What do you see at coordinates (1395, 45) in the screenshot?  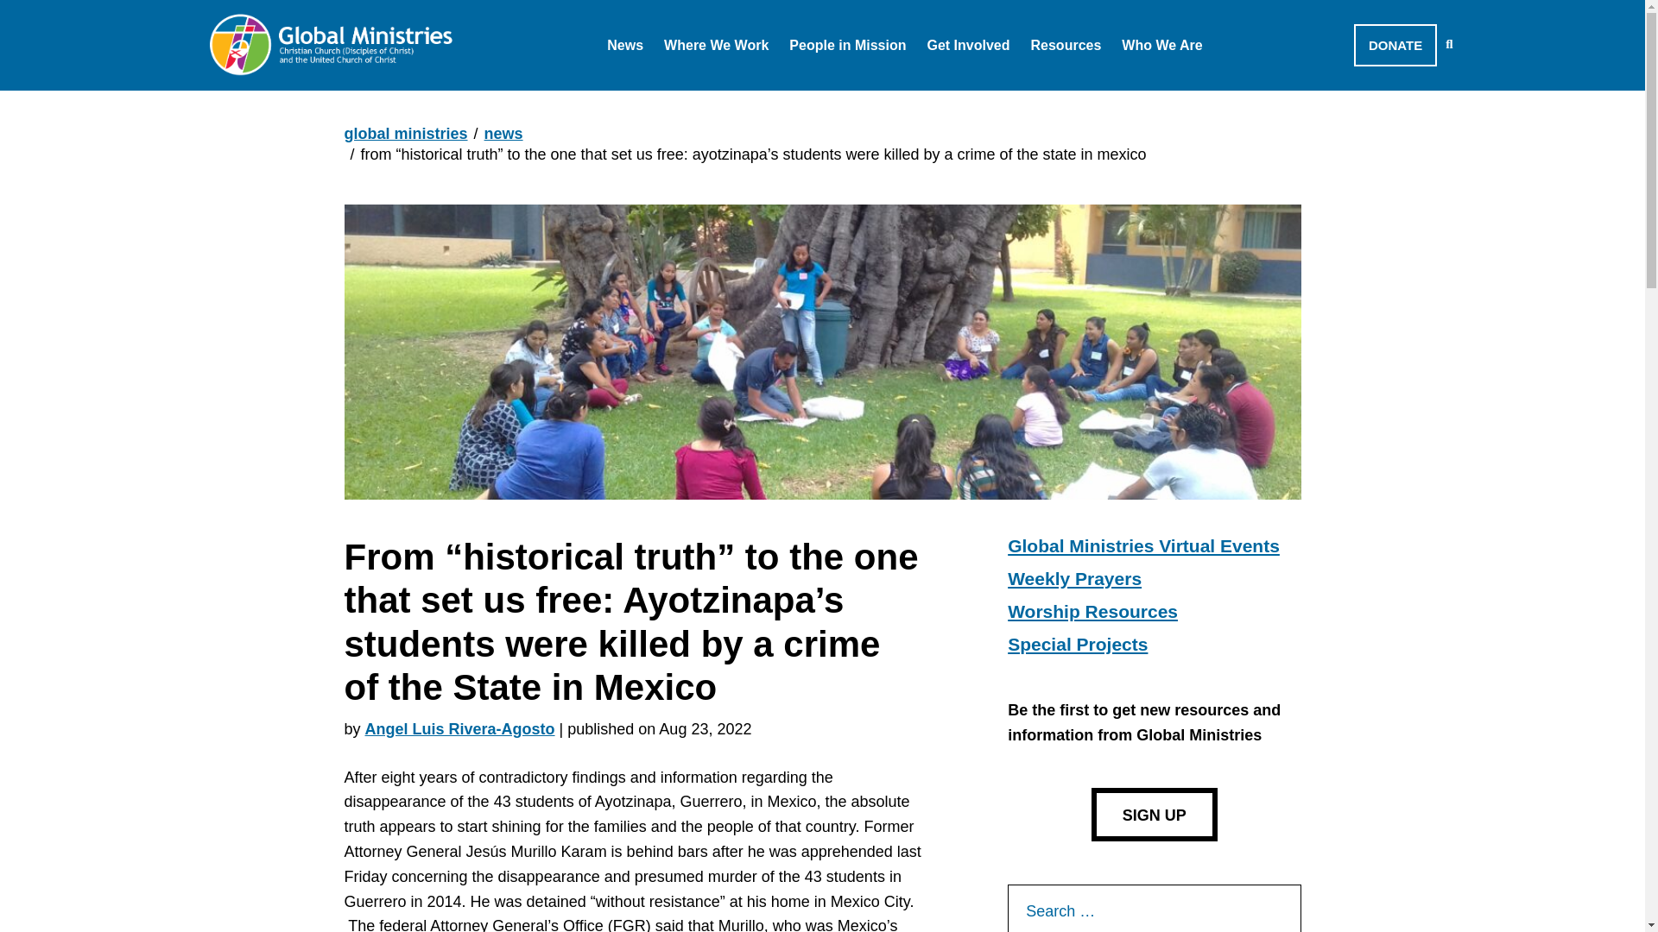 I see `DONATE` at bounding box center [1395, 45].